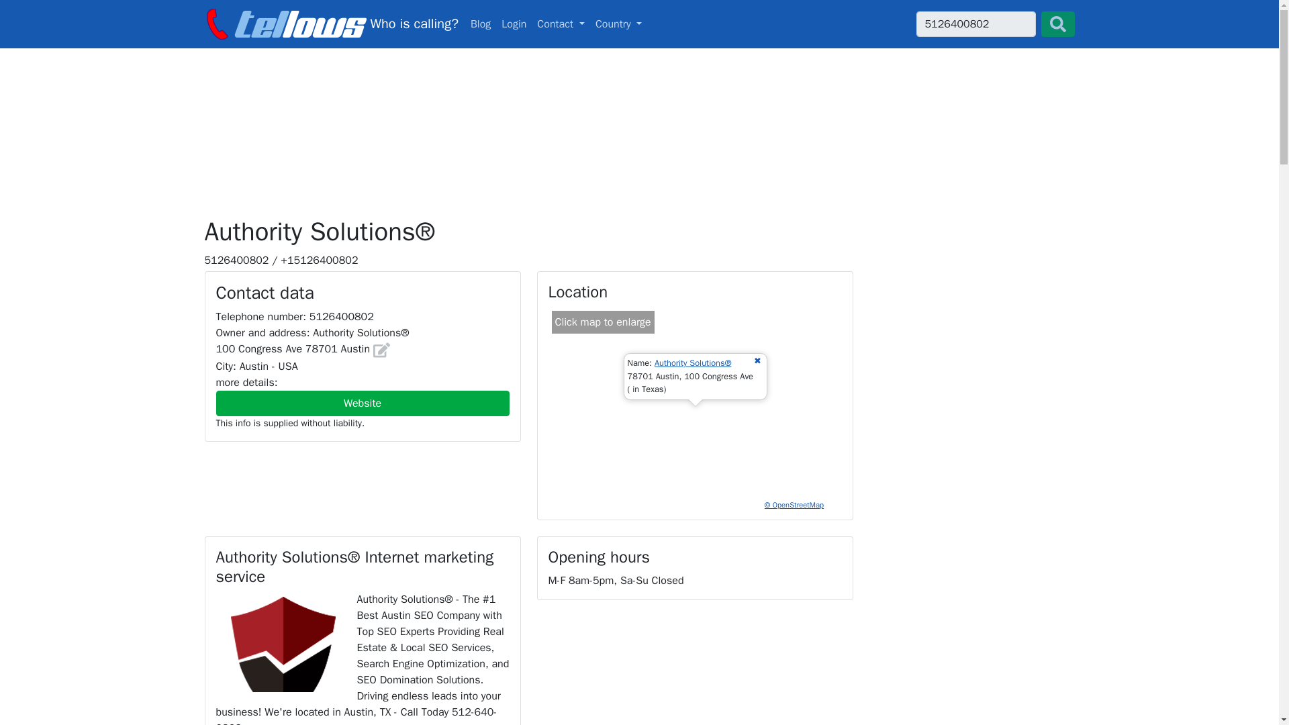 Image resolution: width=1289 pixels, height=725 pixels. What do you see at coordinates (757, 361) in the screenshot?
I see `Blog` at bounding box center [757, 361].